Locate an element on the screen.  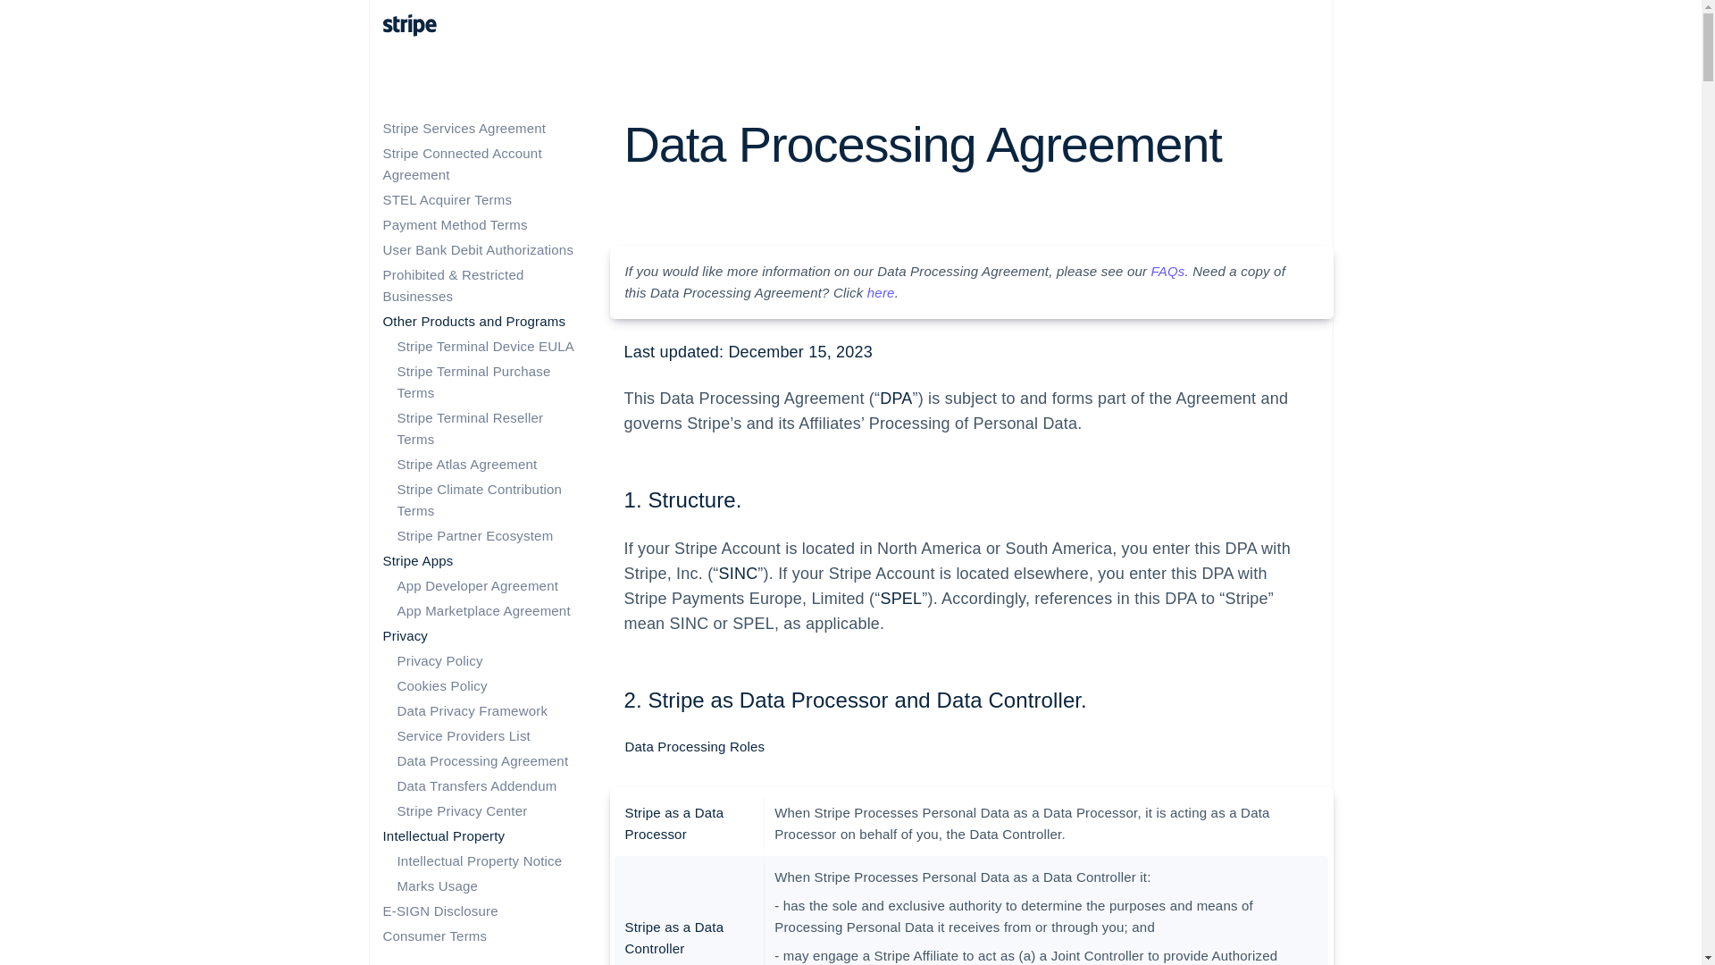
Stripe Terminal Purchase Terms is located at coordinates (473, 382).